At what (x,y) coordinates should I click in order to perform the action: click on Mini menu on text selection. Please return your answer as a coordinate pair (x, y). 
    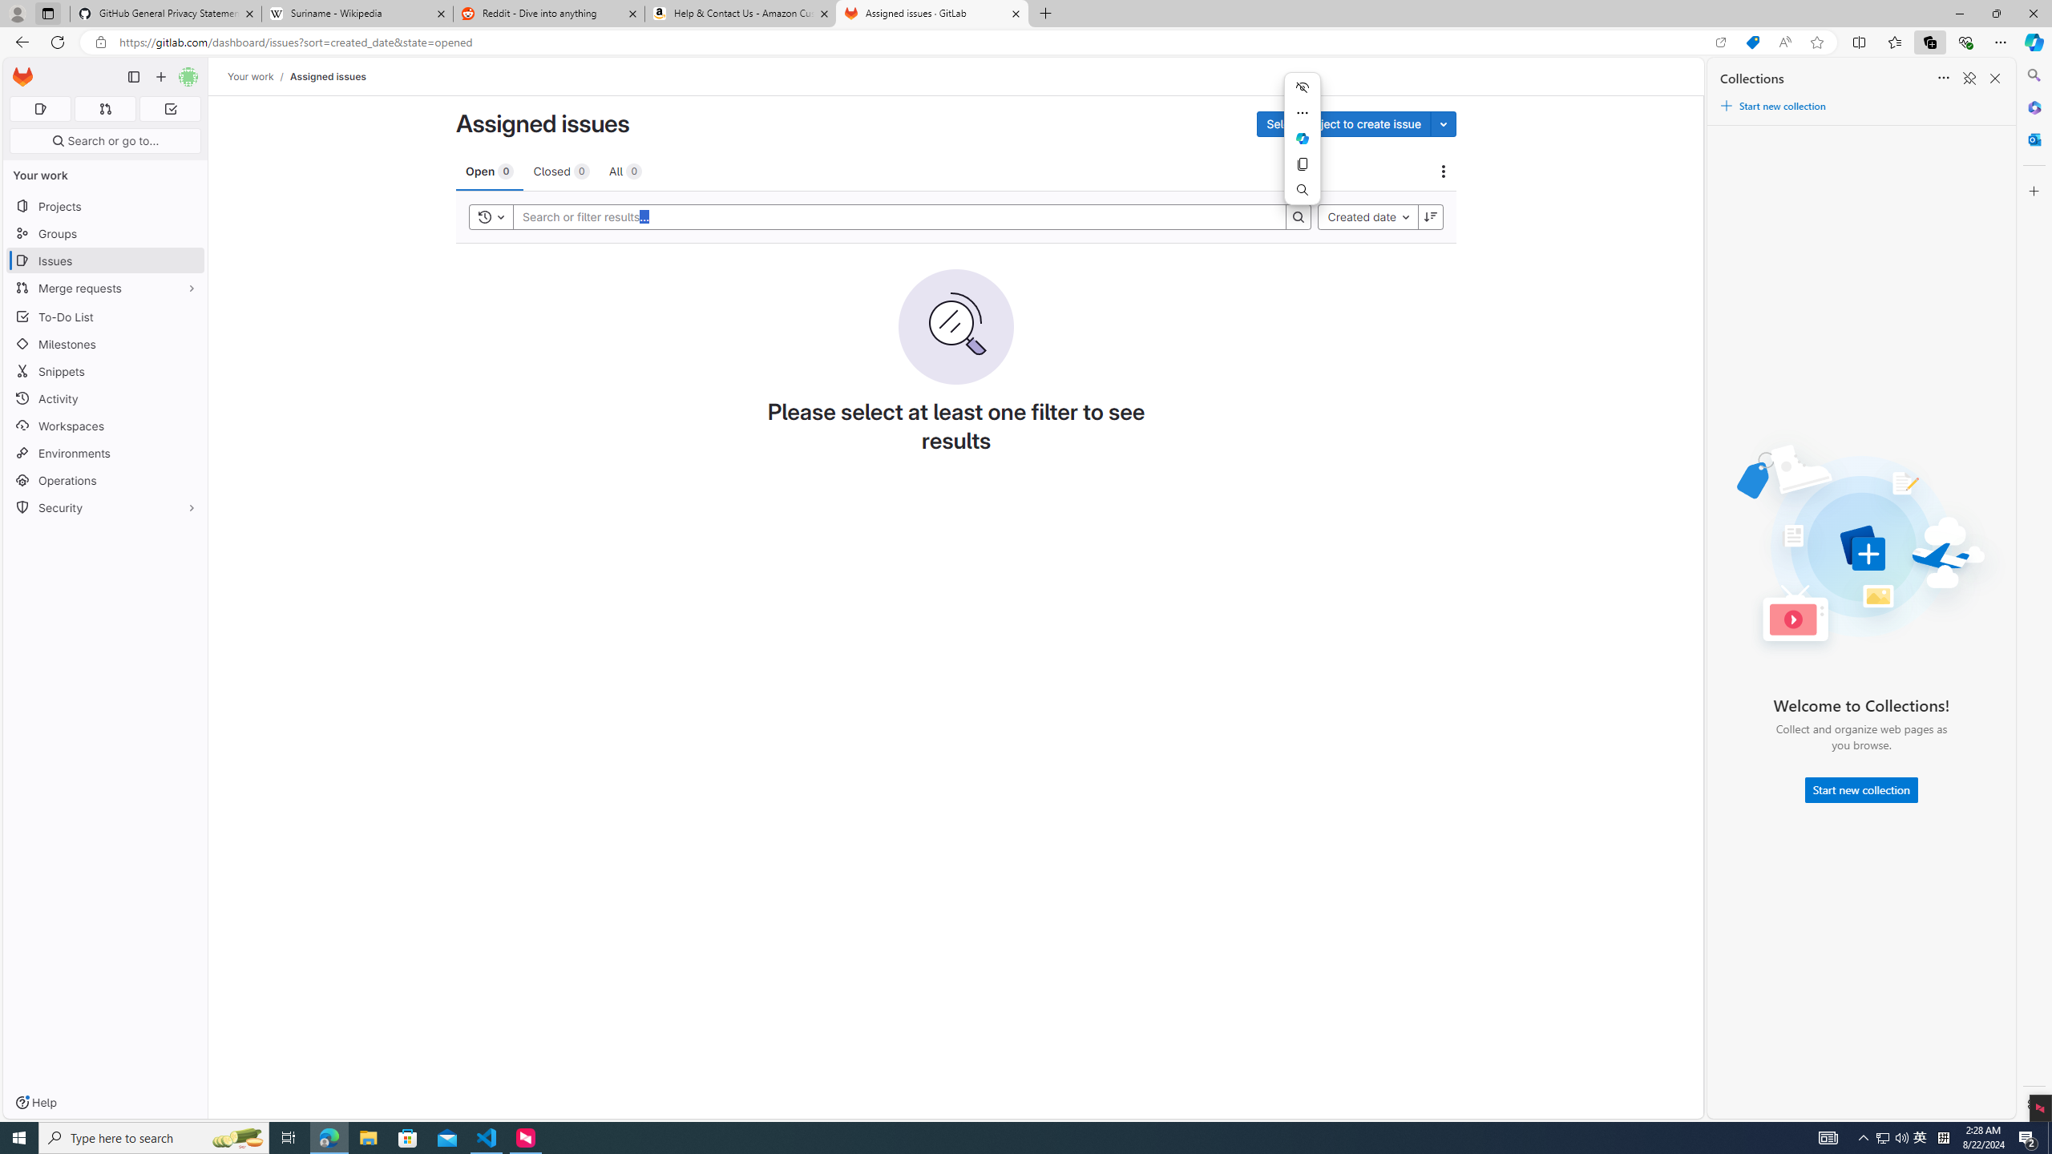
    Looking at the image, I should click on (1303, 147).